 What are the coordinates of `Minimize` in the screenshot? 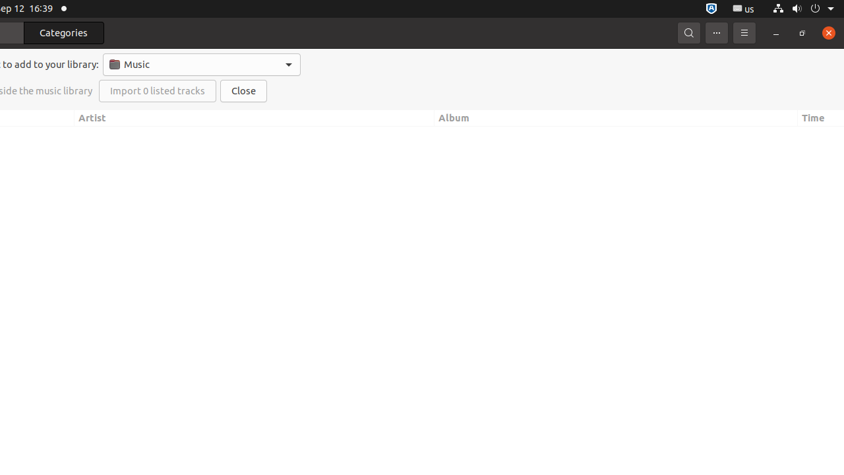 It's located at (776, 33).